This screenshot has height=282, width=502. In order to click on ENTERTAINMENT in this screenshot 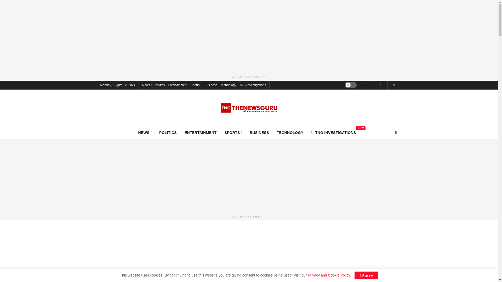, I will do `click(200, 132)`.